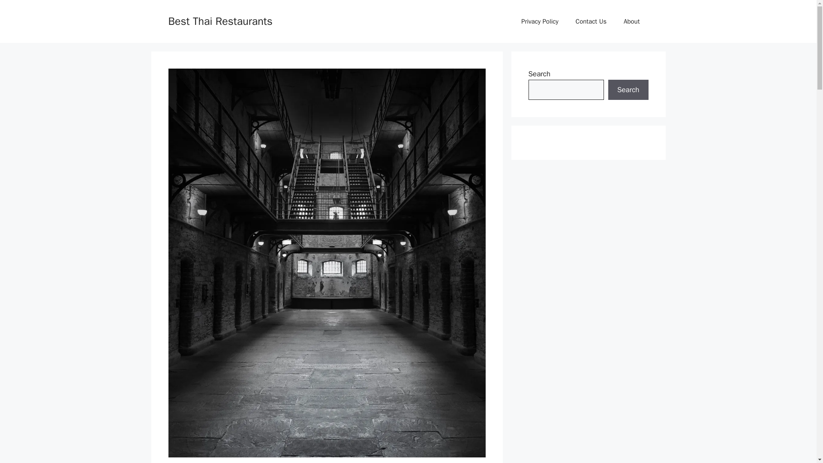 Image resolution: width=823 pixels, height=463 pixels. Describe the element at coordinates (540, 21) in the screenshot. I see `Privacy Policy` at that location.